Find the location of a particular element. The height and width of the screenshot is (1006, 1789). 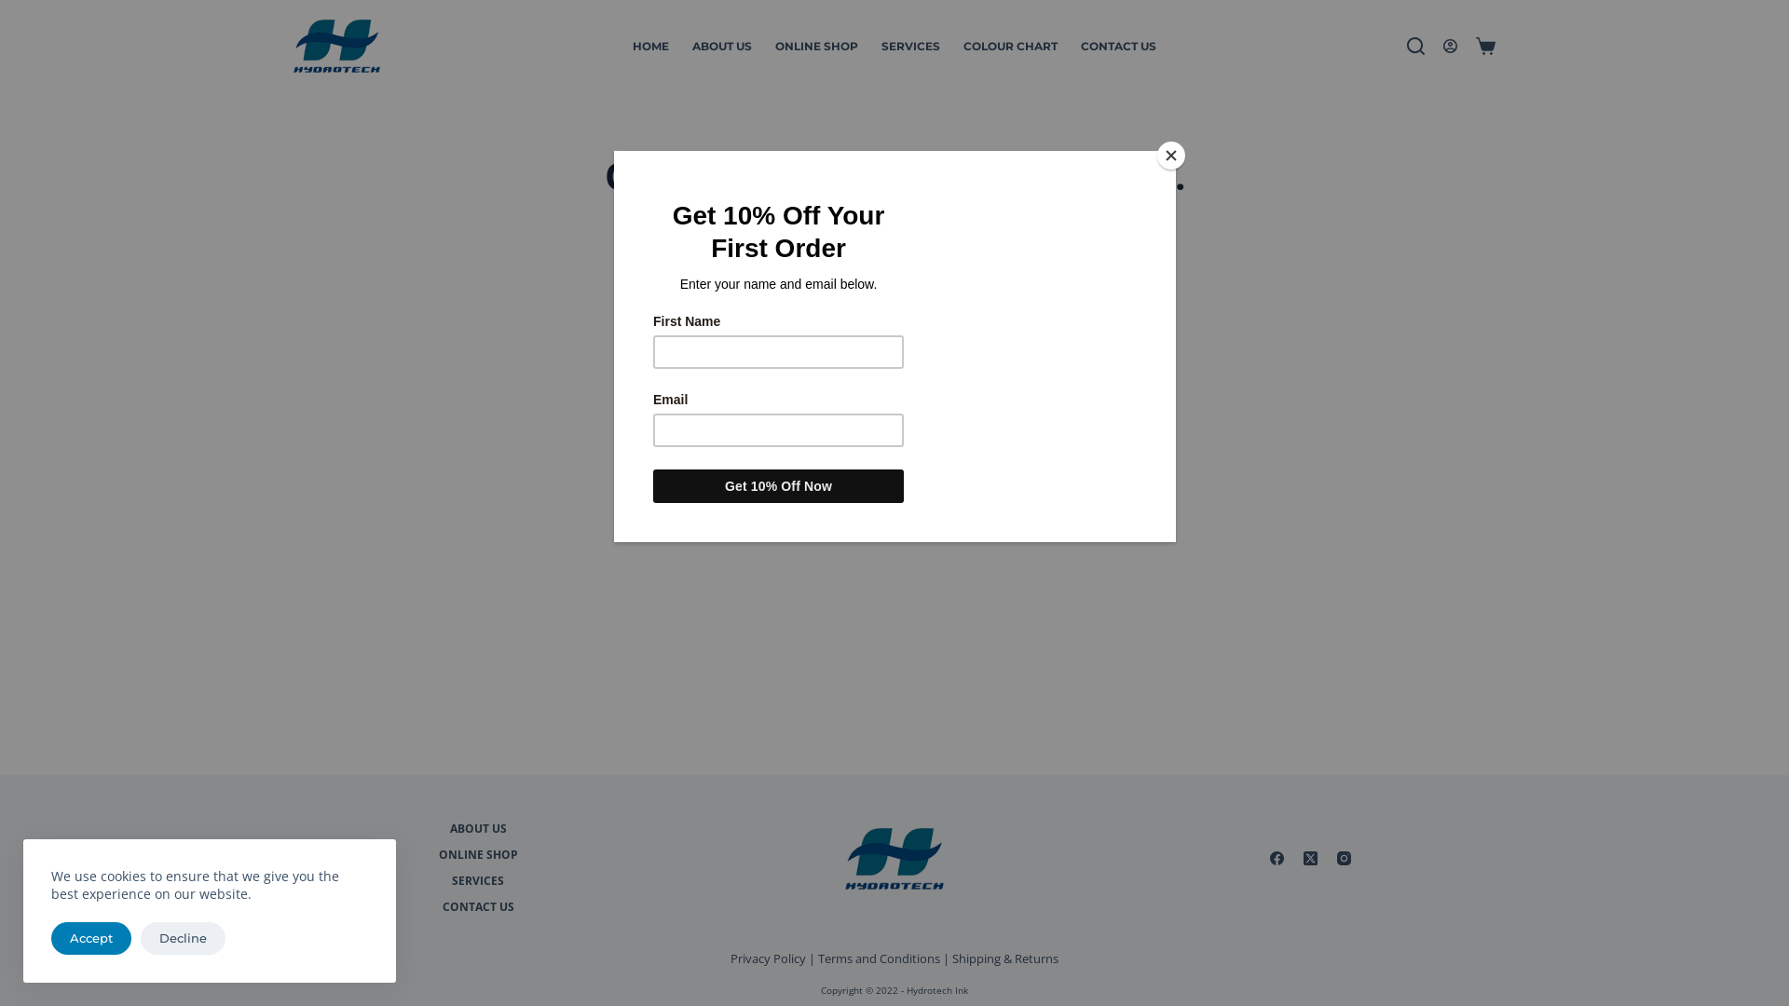

HOME is located at coordinates (650, 47).